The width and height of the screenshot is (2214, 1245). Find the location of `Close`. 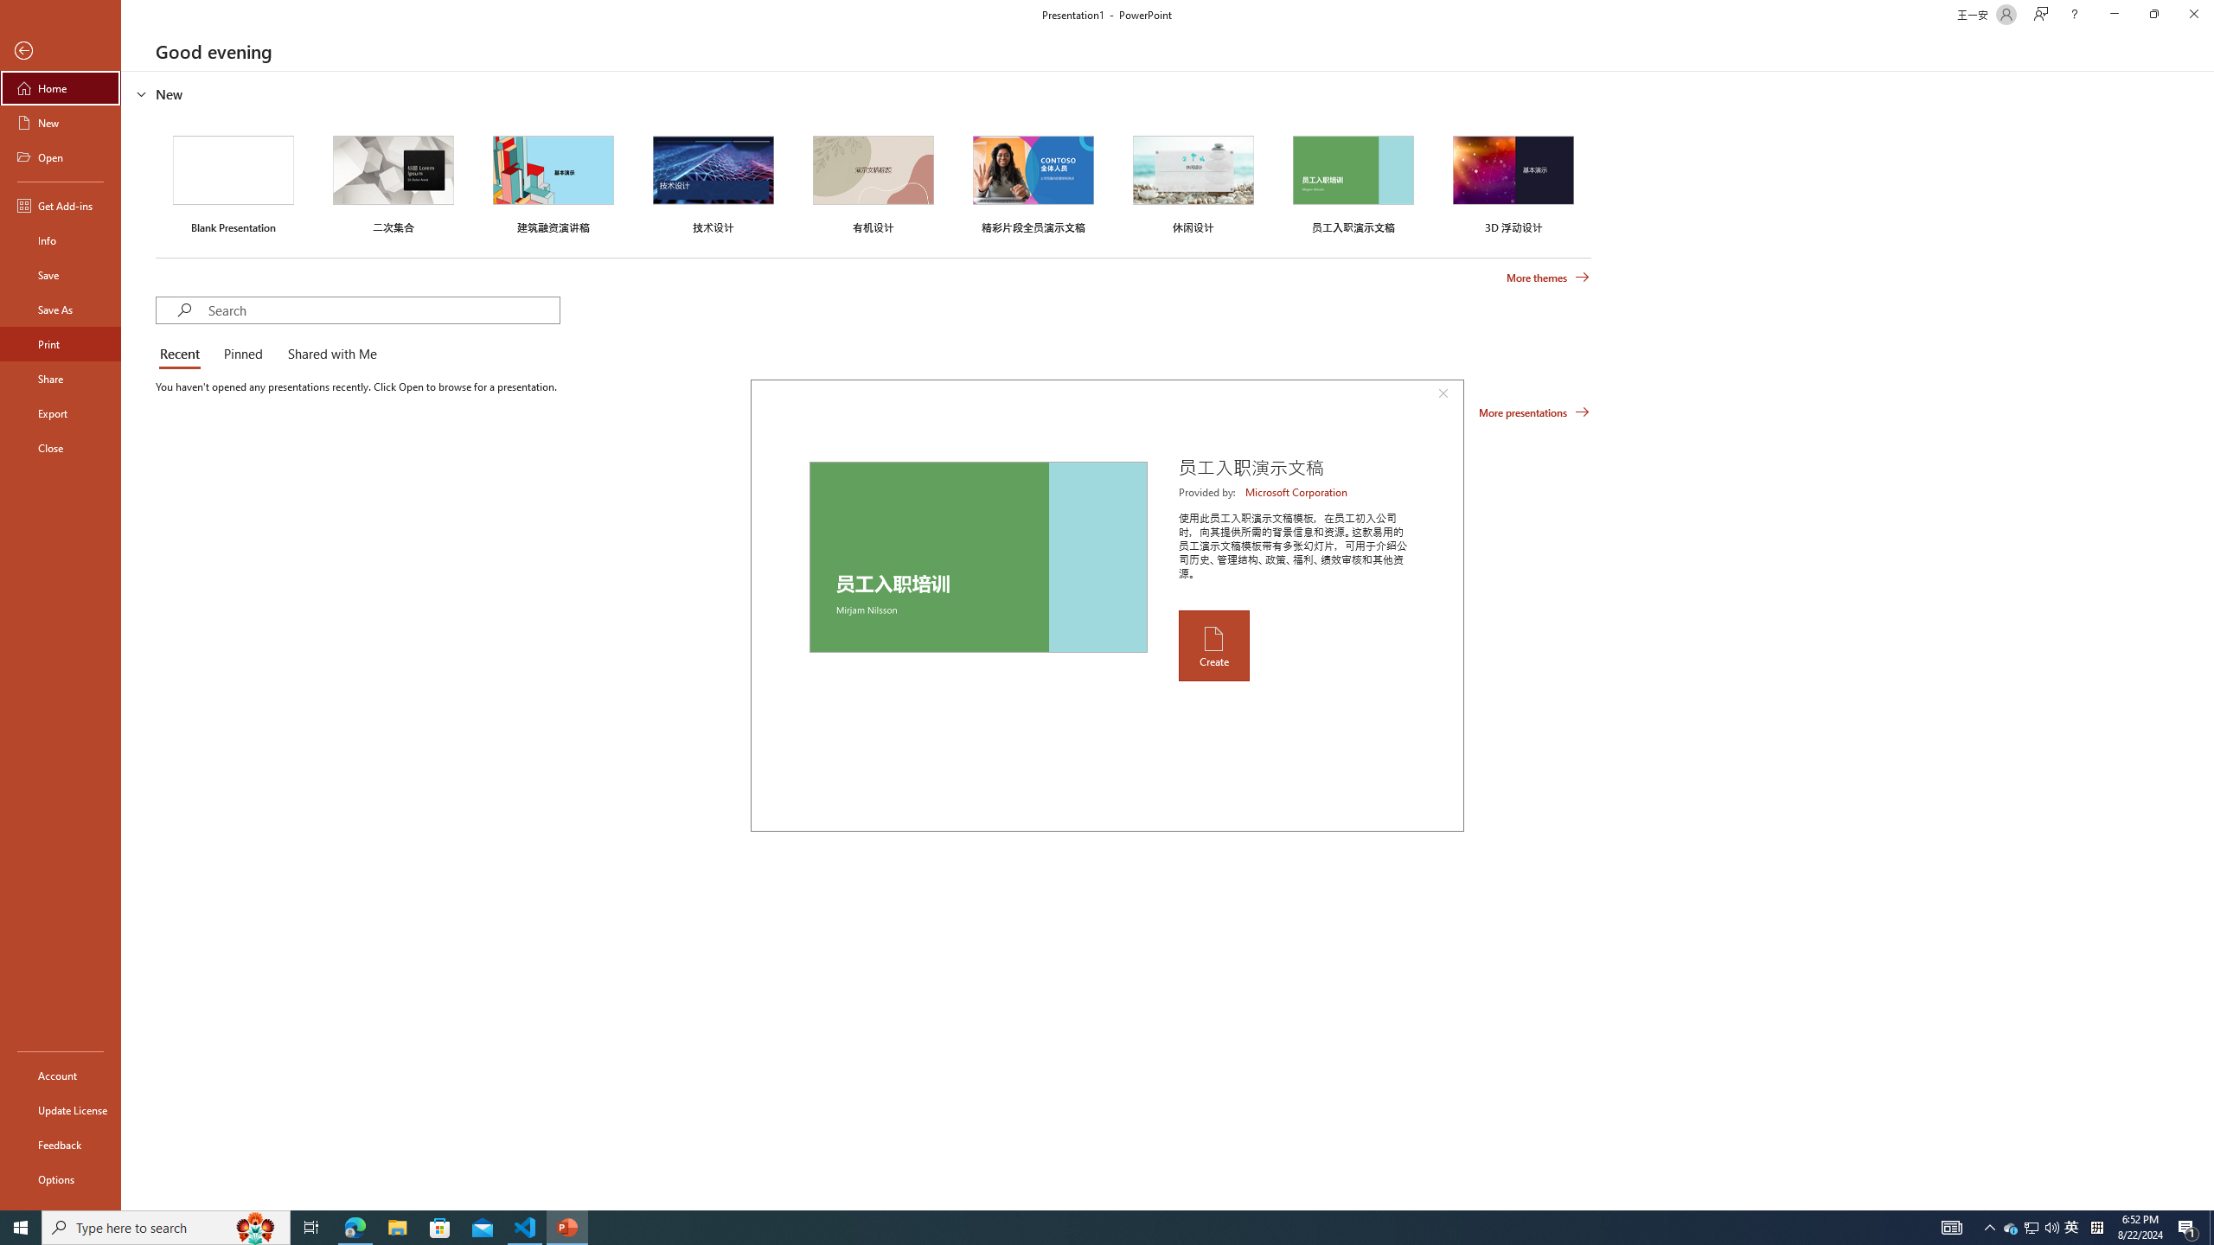

Close is located at coordinates (61, 448).